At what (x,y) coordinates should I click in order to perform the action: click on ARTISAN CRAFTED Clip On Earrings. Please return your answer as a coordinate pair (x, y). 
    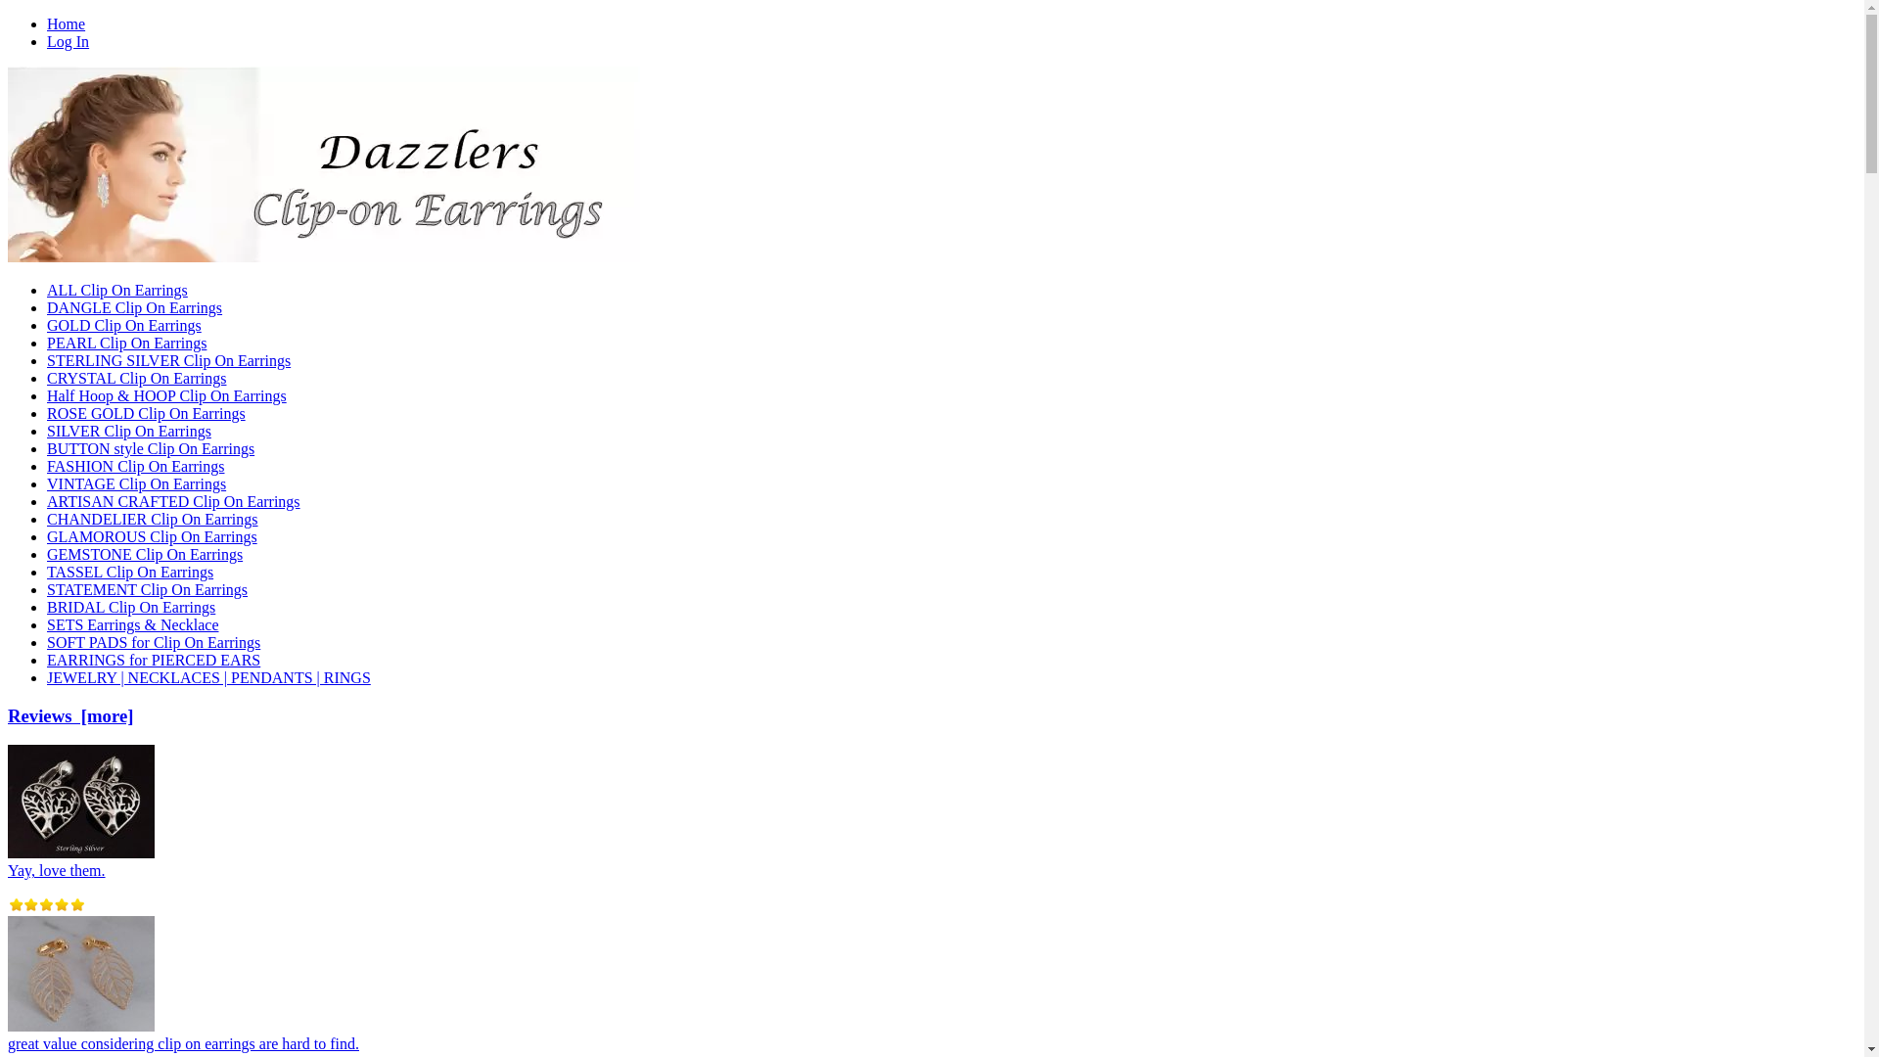
    Looking at the image, I should click on (174, 501).